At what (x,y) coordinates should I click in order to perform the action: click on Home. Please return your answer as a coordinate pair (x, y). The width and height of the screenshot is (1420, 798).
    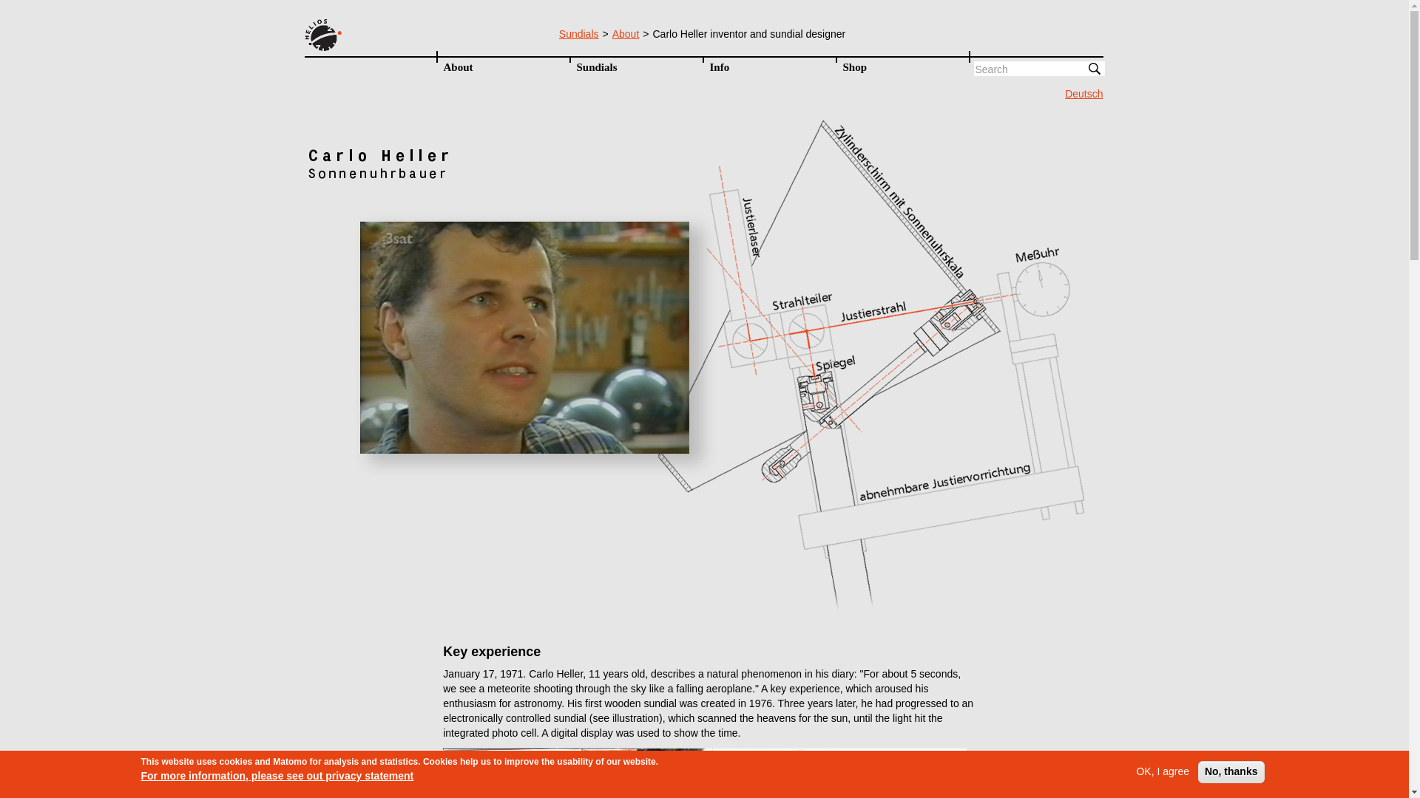
    Looking at the image, I should click on (370, 34).